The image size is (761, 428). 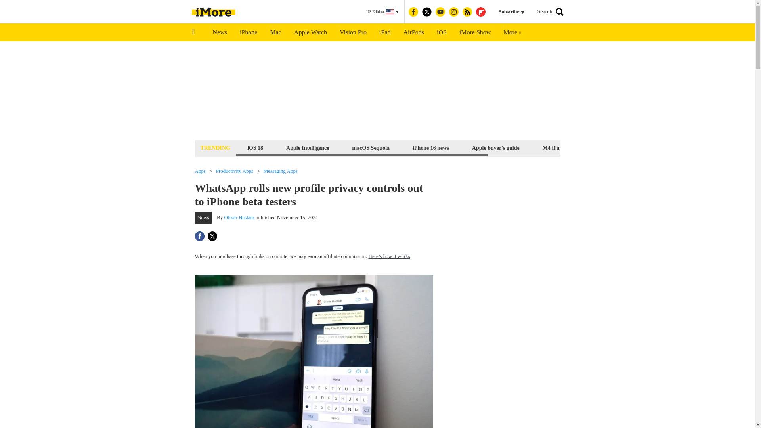 What do you see at coordinates (220, 32) in the screenshot?
I see `News` at bounding box center [220, 32].